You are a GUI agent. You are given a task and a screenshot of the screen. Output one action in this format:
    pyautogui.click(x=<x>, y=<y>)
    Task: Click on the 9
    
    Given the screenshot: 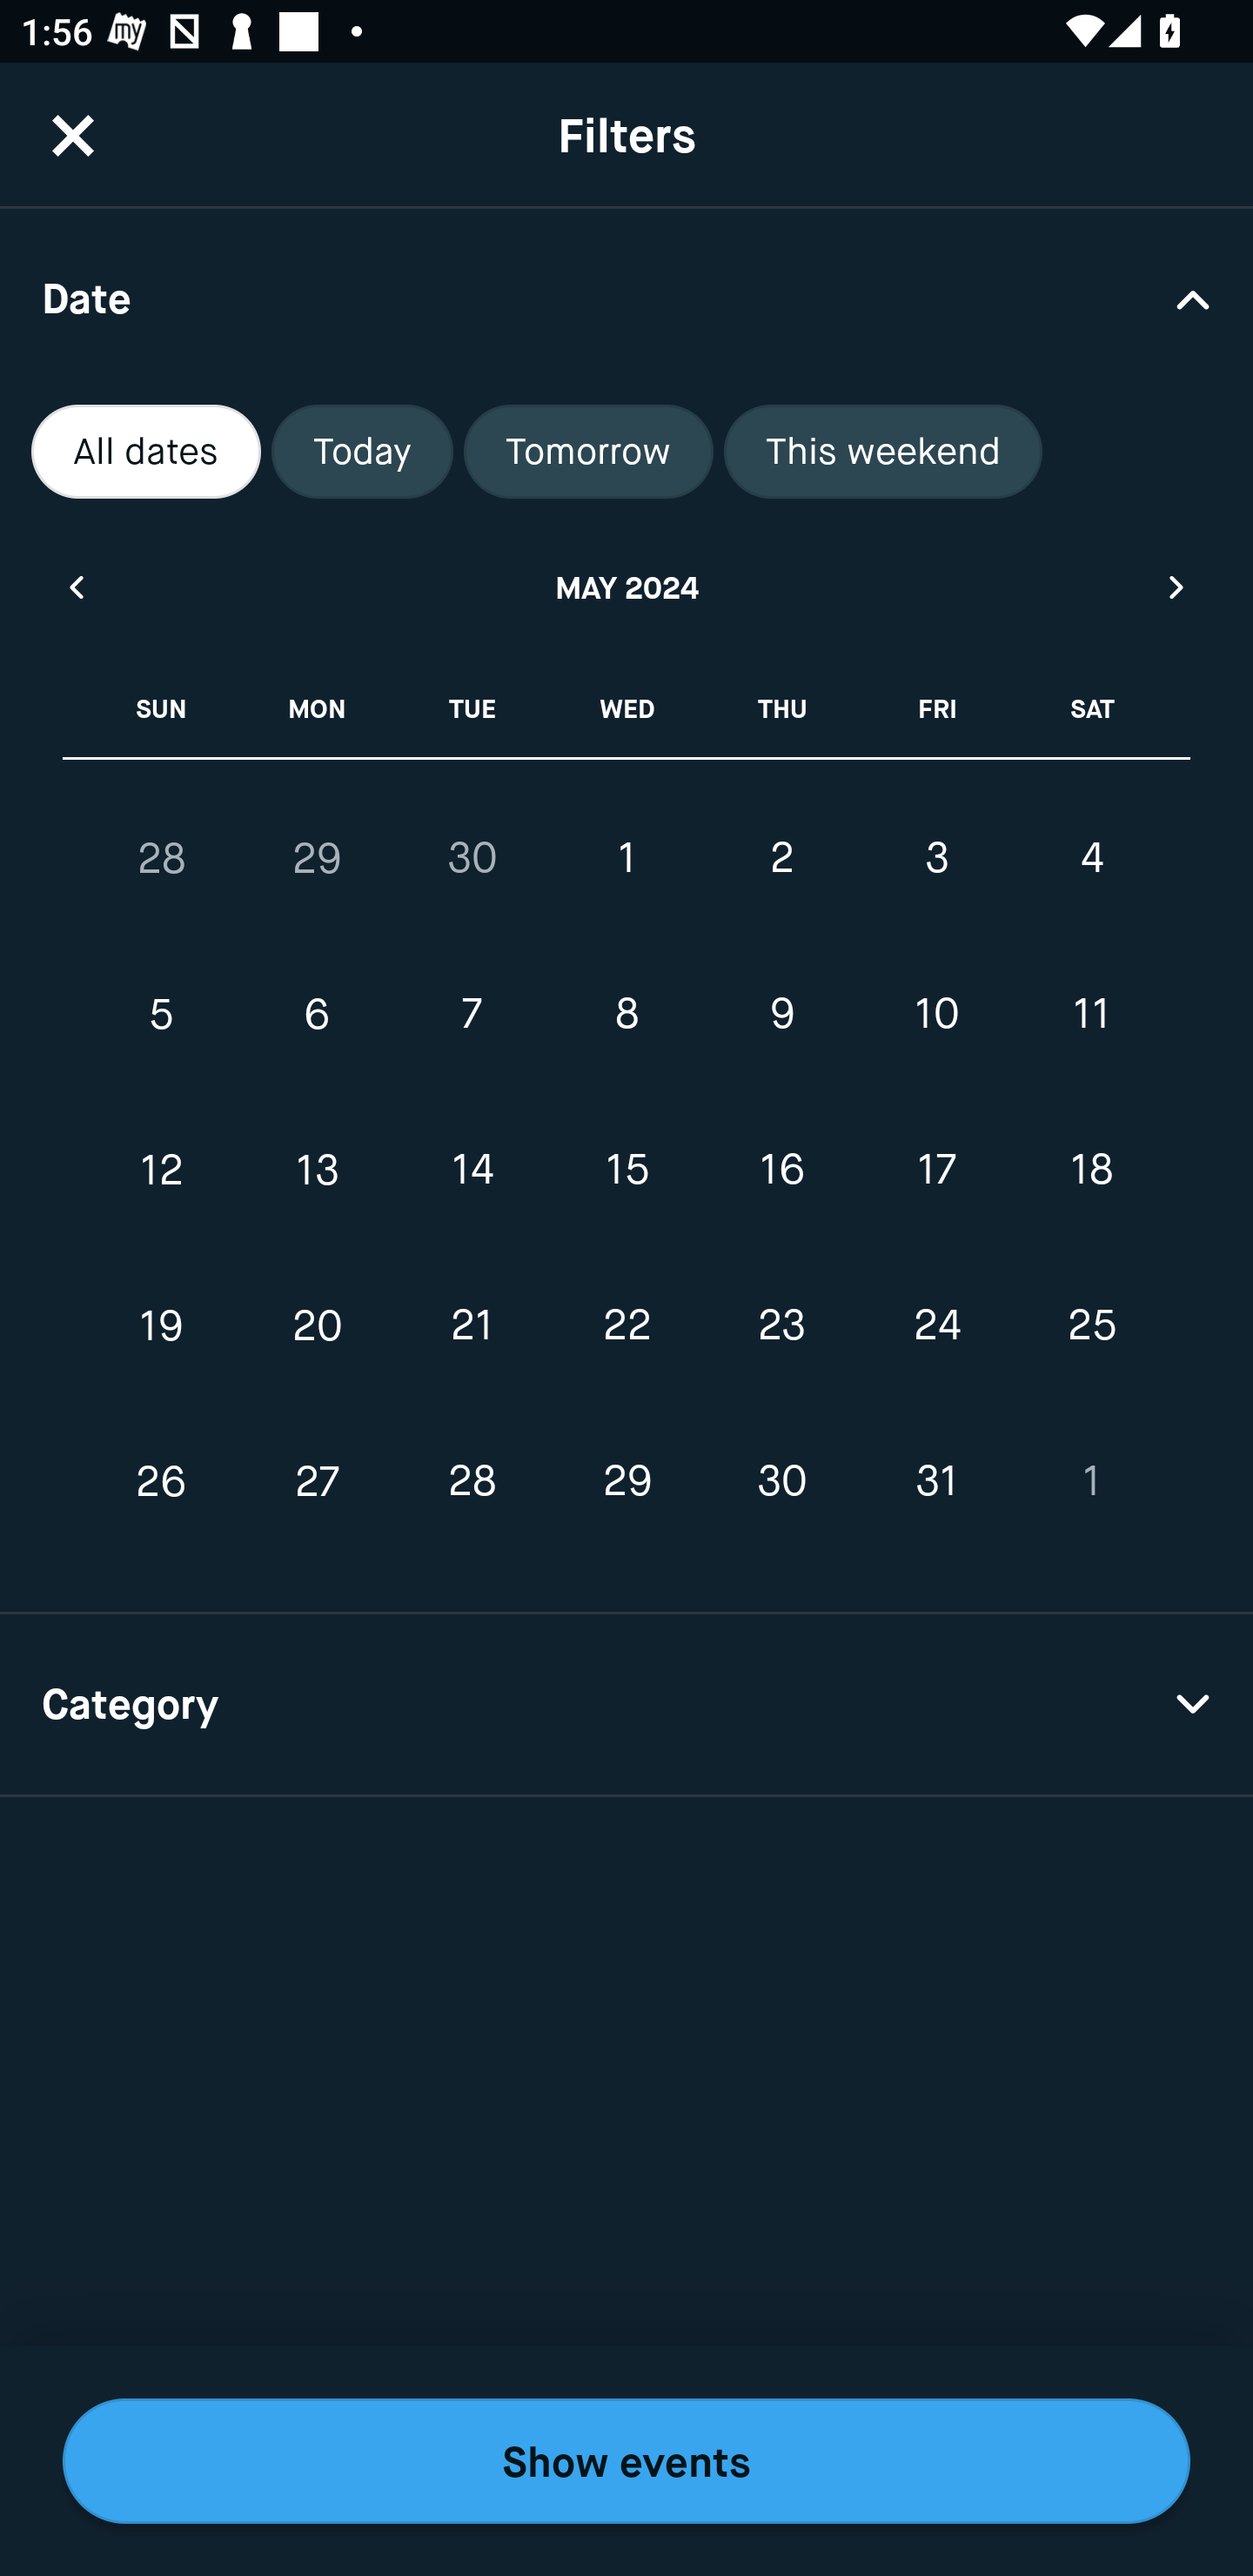 What is the action you would take?
    pyautogui.click(x=781, y=1015)
    